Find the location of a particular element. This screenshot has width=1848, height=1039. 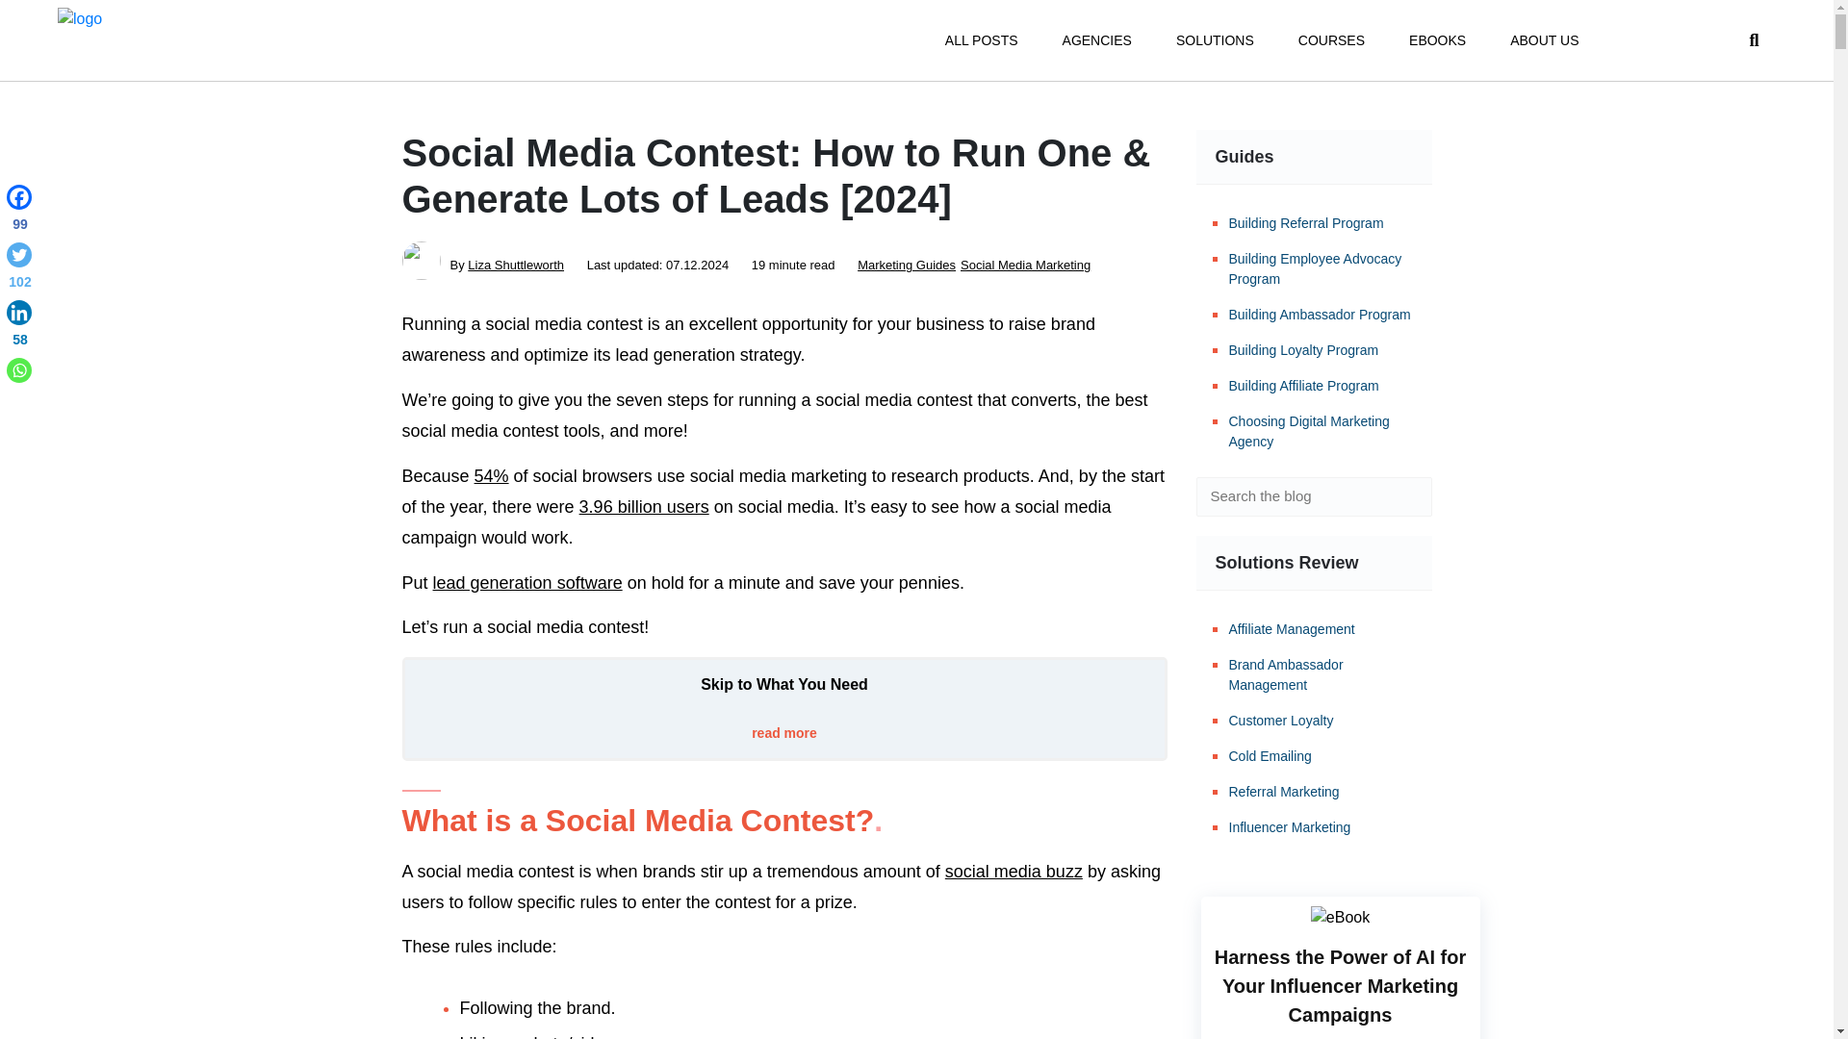

Search is located at coordinates (1403, 496).